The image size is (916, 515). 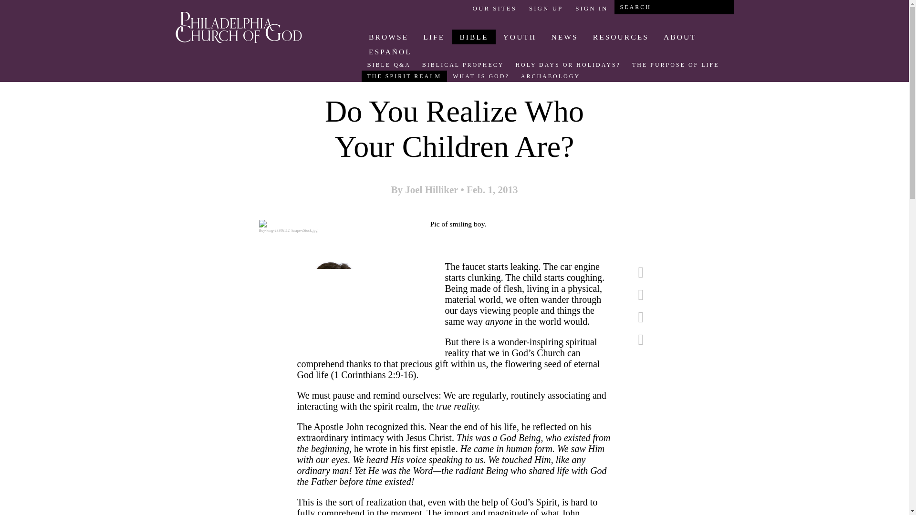 I want to click on NEWS, so click(x=564, y=36).